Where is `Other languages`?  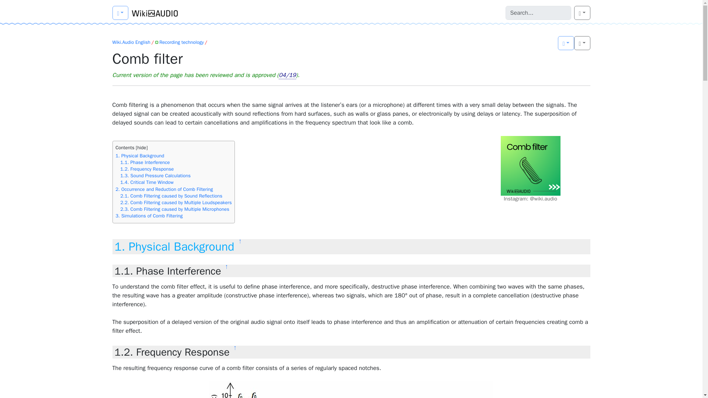 Other languages is located at coordinates (566, 43).